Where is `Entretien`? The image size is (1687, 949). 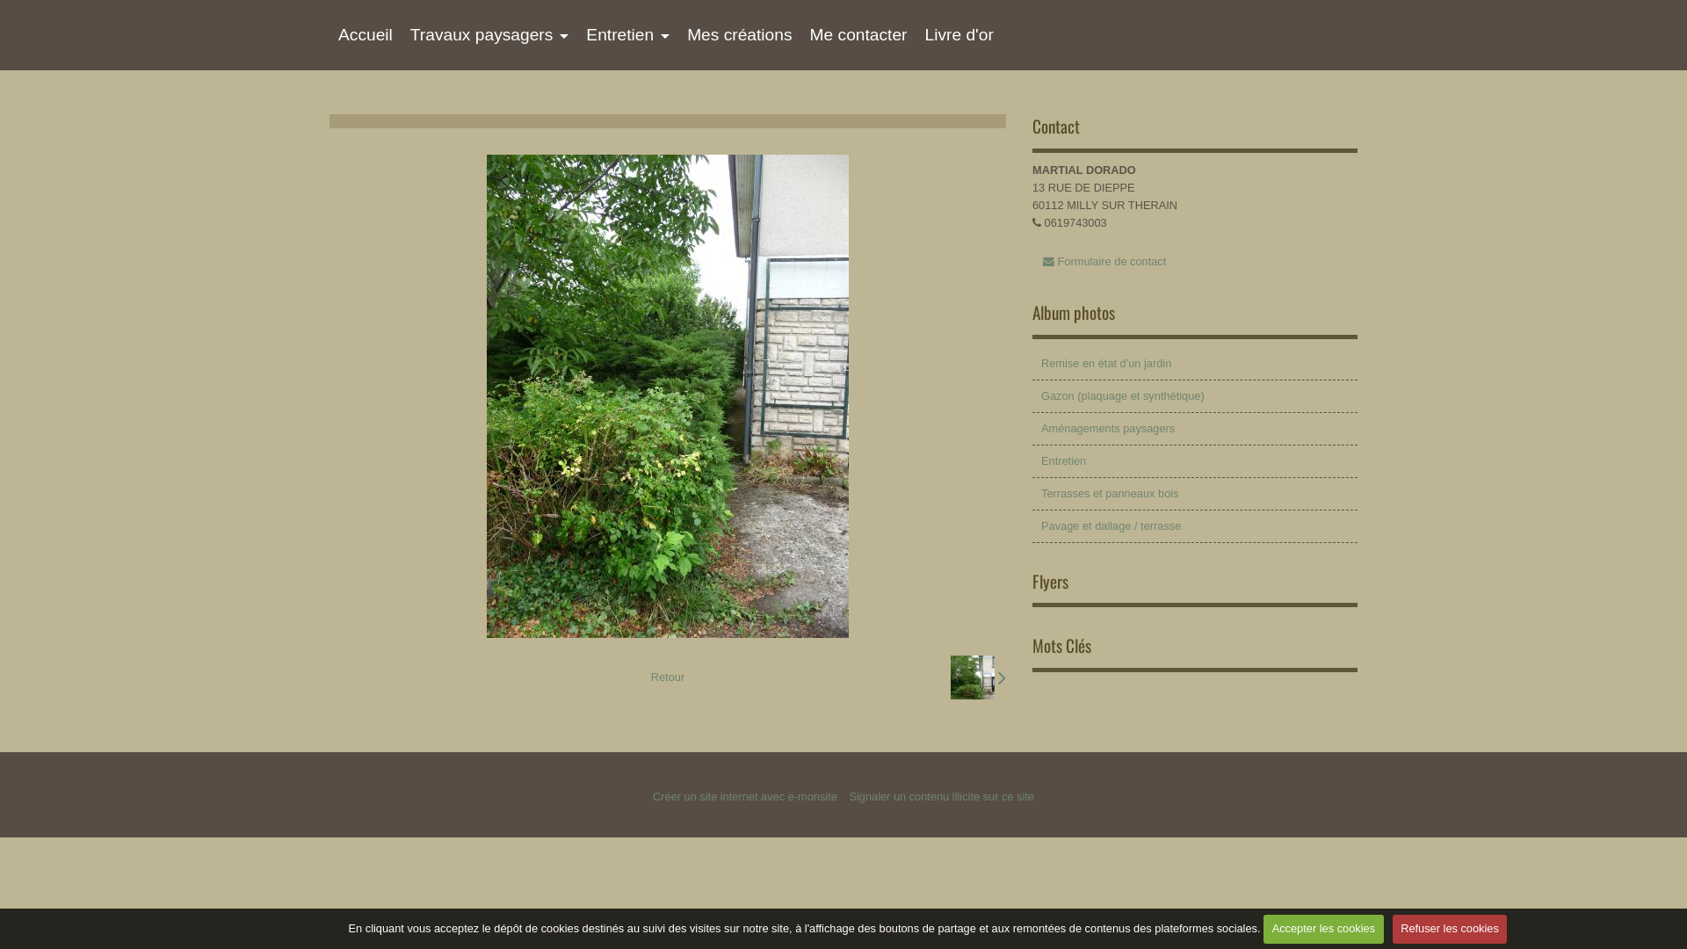 Entretien is located at coordinates (627, 35).